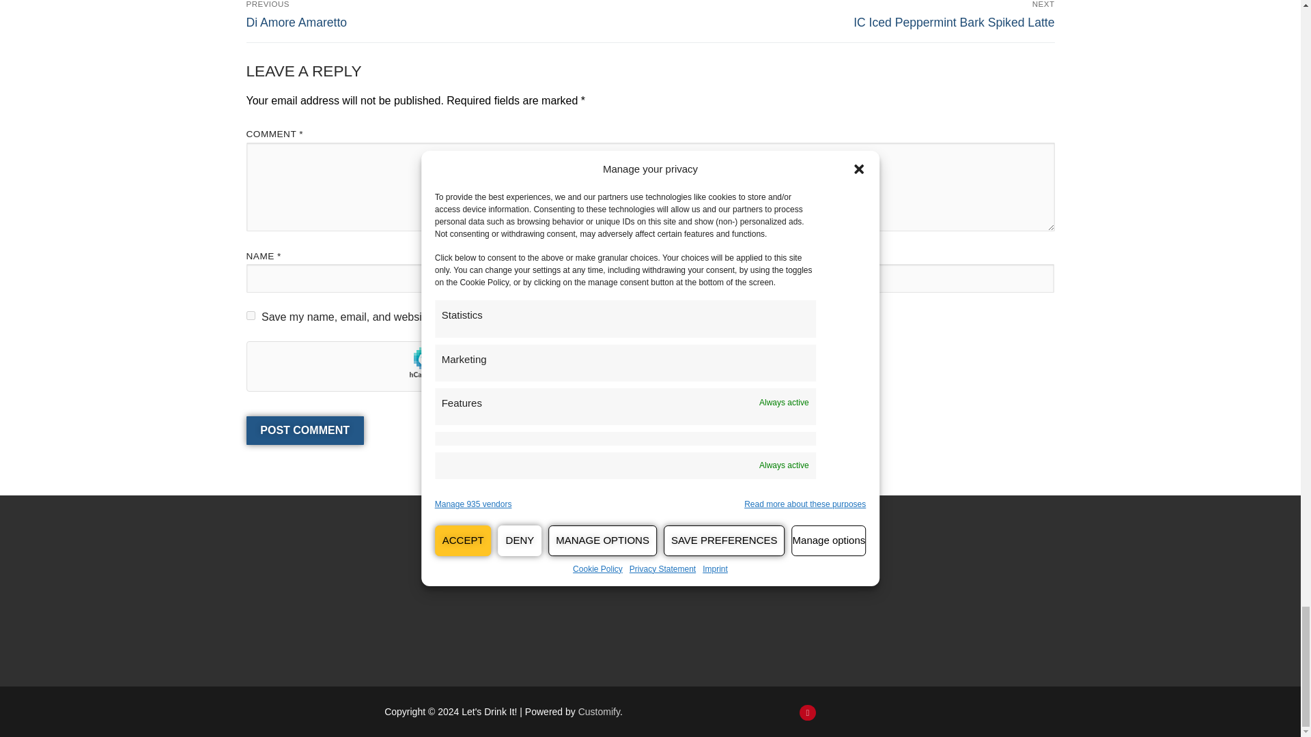 Image resolution: width=1311 pixels, height=737 pixels. Describe the element at coordinates (807, 712) in the screenshot. I see `Pinterest` at that location.